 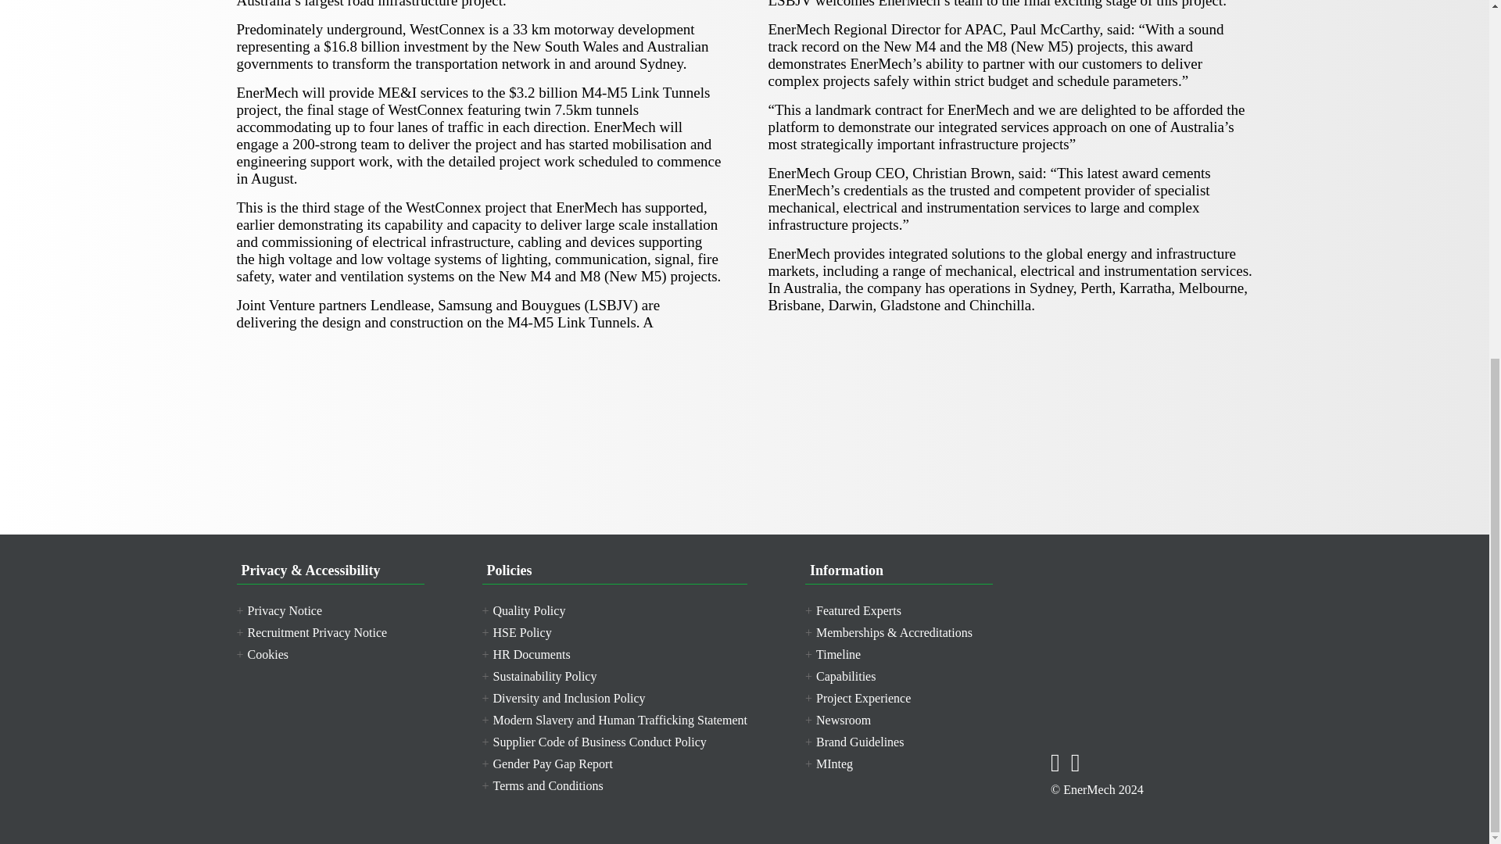 I want to click on Supplier Code of Business Conduct Policy, so click(x=593, y=741).